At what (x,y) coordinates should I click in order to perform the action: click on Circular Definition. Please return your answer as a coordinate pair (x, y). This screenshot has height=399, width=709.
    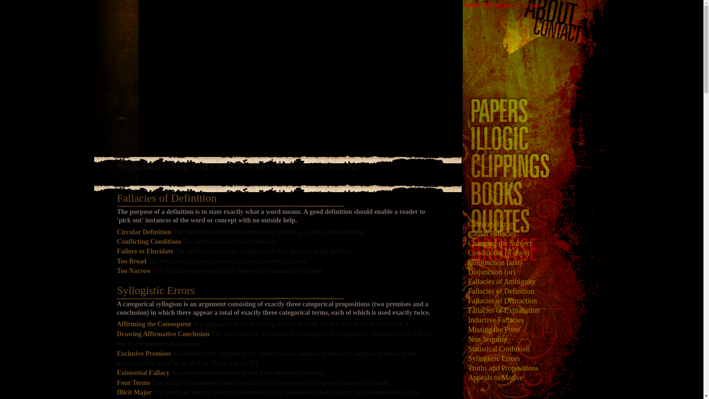
    Looking at the image, I should click on (144, 232).